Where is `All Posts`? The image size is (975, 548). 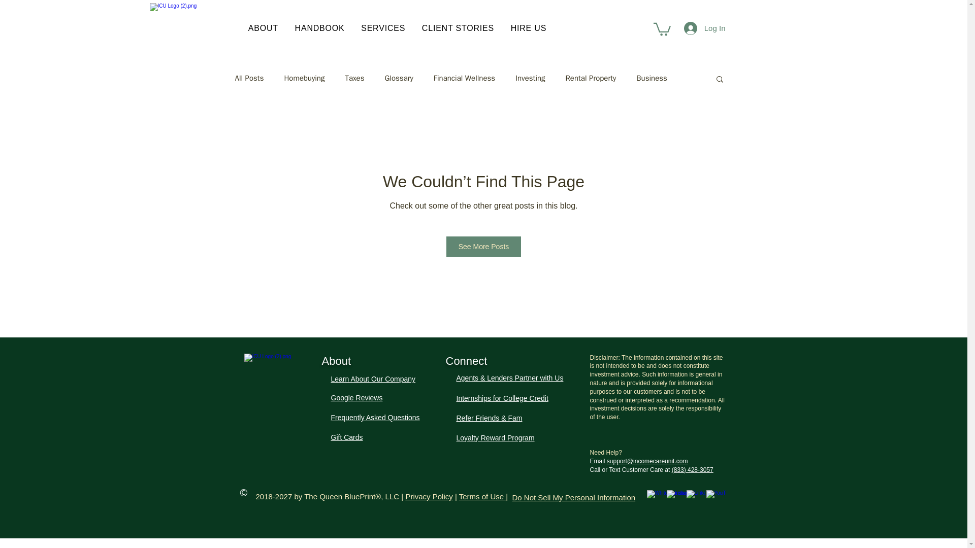 All Posts is located at coordinates (249, 78).